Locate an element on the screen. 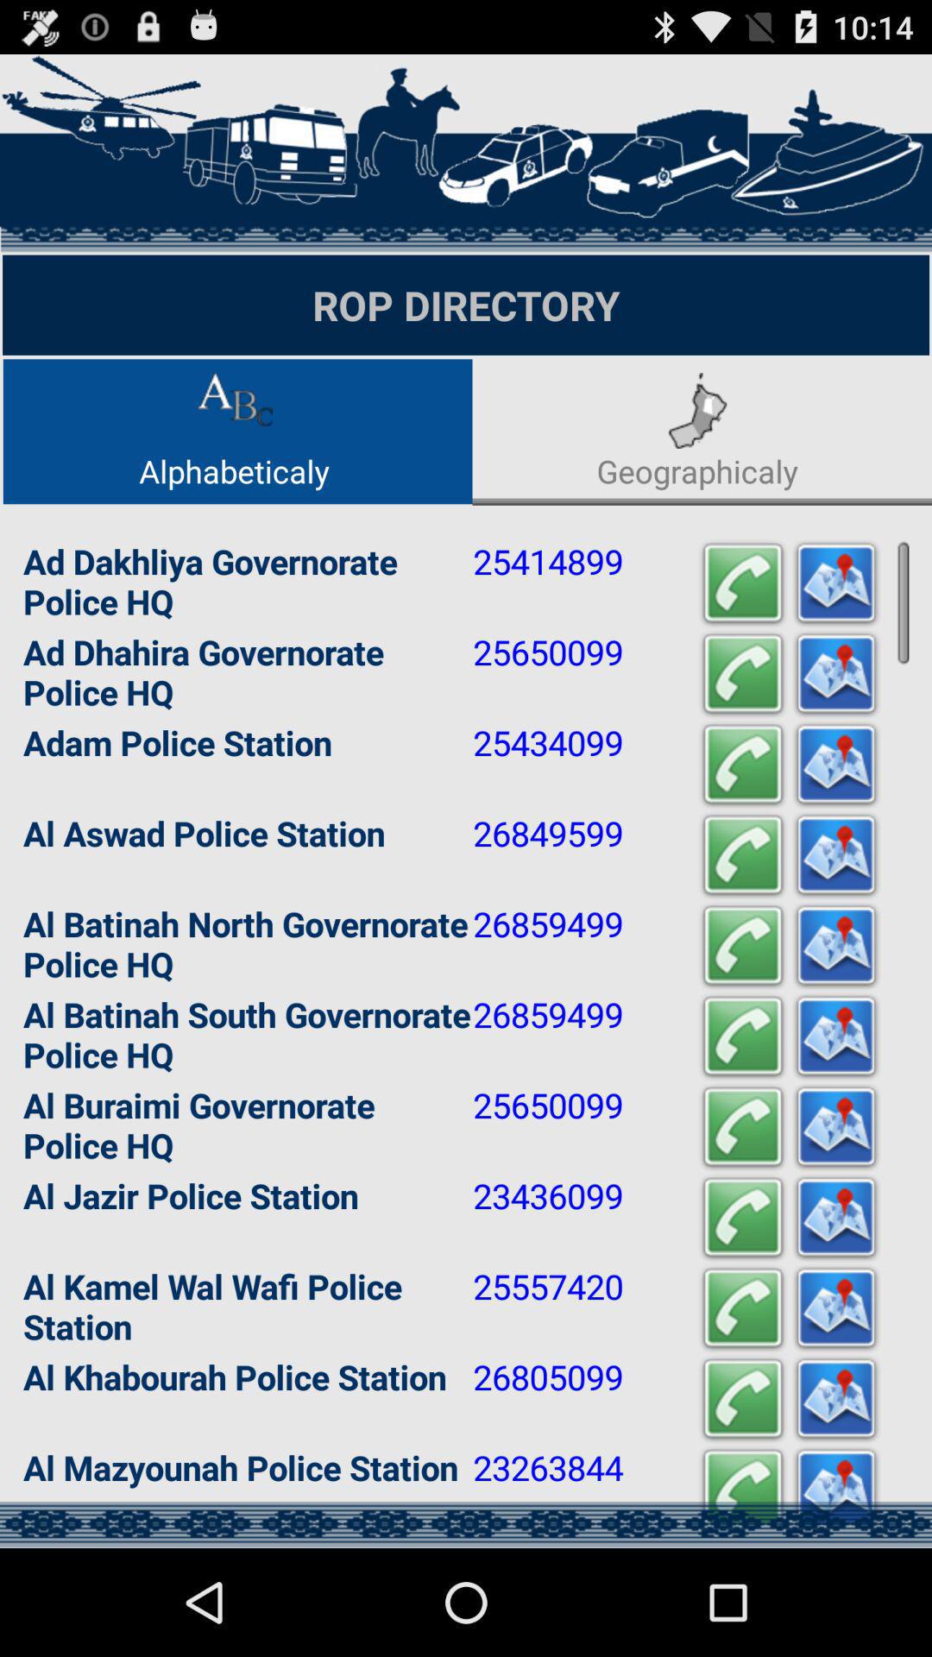  show map of al kamel wal wafi police station is located at coordinates (836, 1308).